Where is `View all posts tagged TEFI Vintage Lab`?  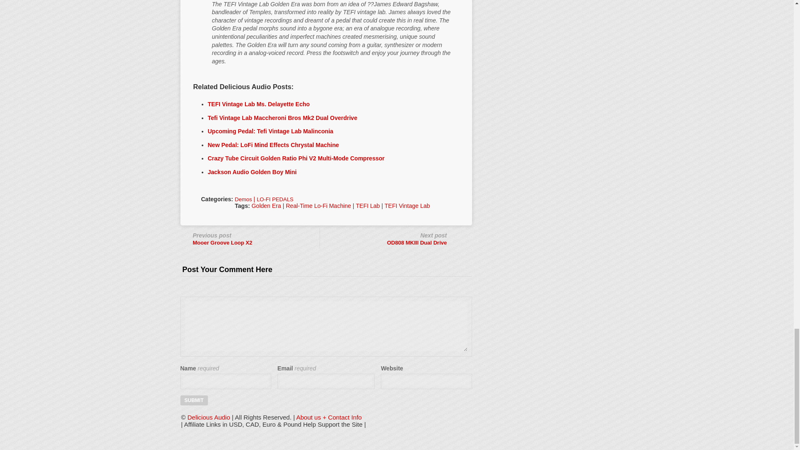
View all posts tagged TEFI Vintage Lab is located at coordinates (407, 206).